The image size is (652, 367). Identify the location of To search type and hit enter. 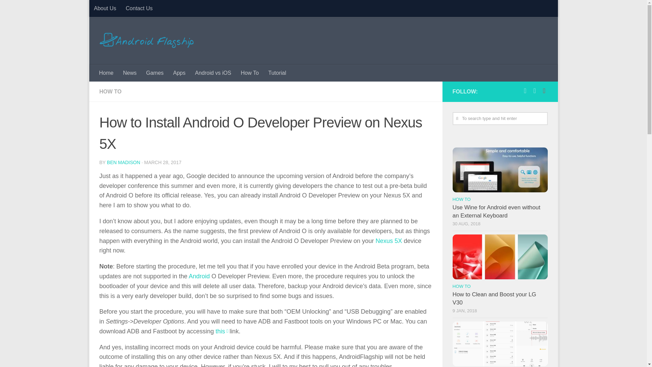
(500, 119).